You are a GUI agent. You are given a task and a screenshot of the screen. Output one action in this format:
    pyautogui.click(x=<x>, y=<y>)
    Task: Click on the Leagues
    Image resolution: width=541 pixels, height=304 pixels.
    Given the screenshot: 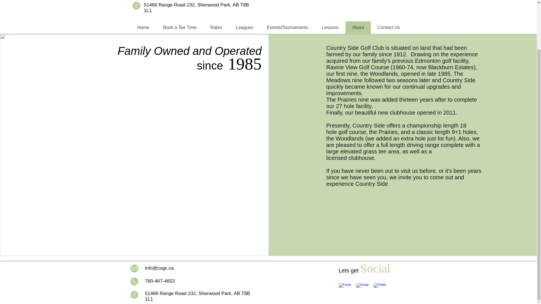 What is the action you would take?
    pyautogui.click(x=244, y=27)
    